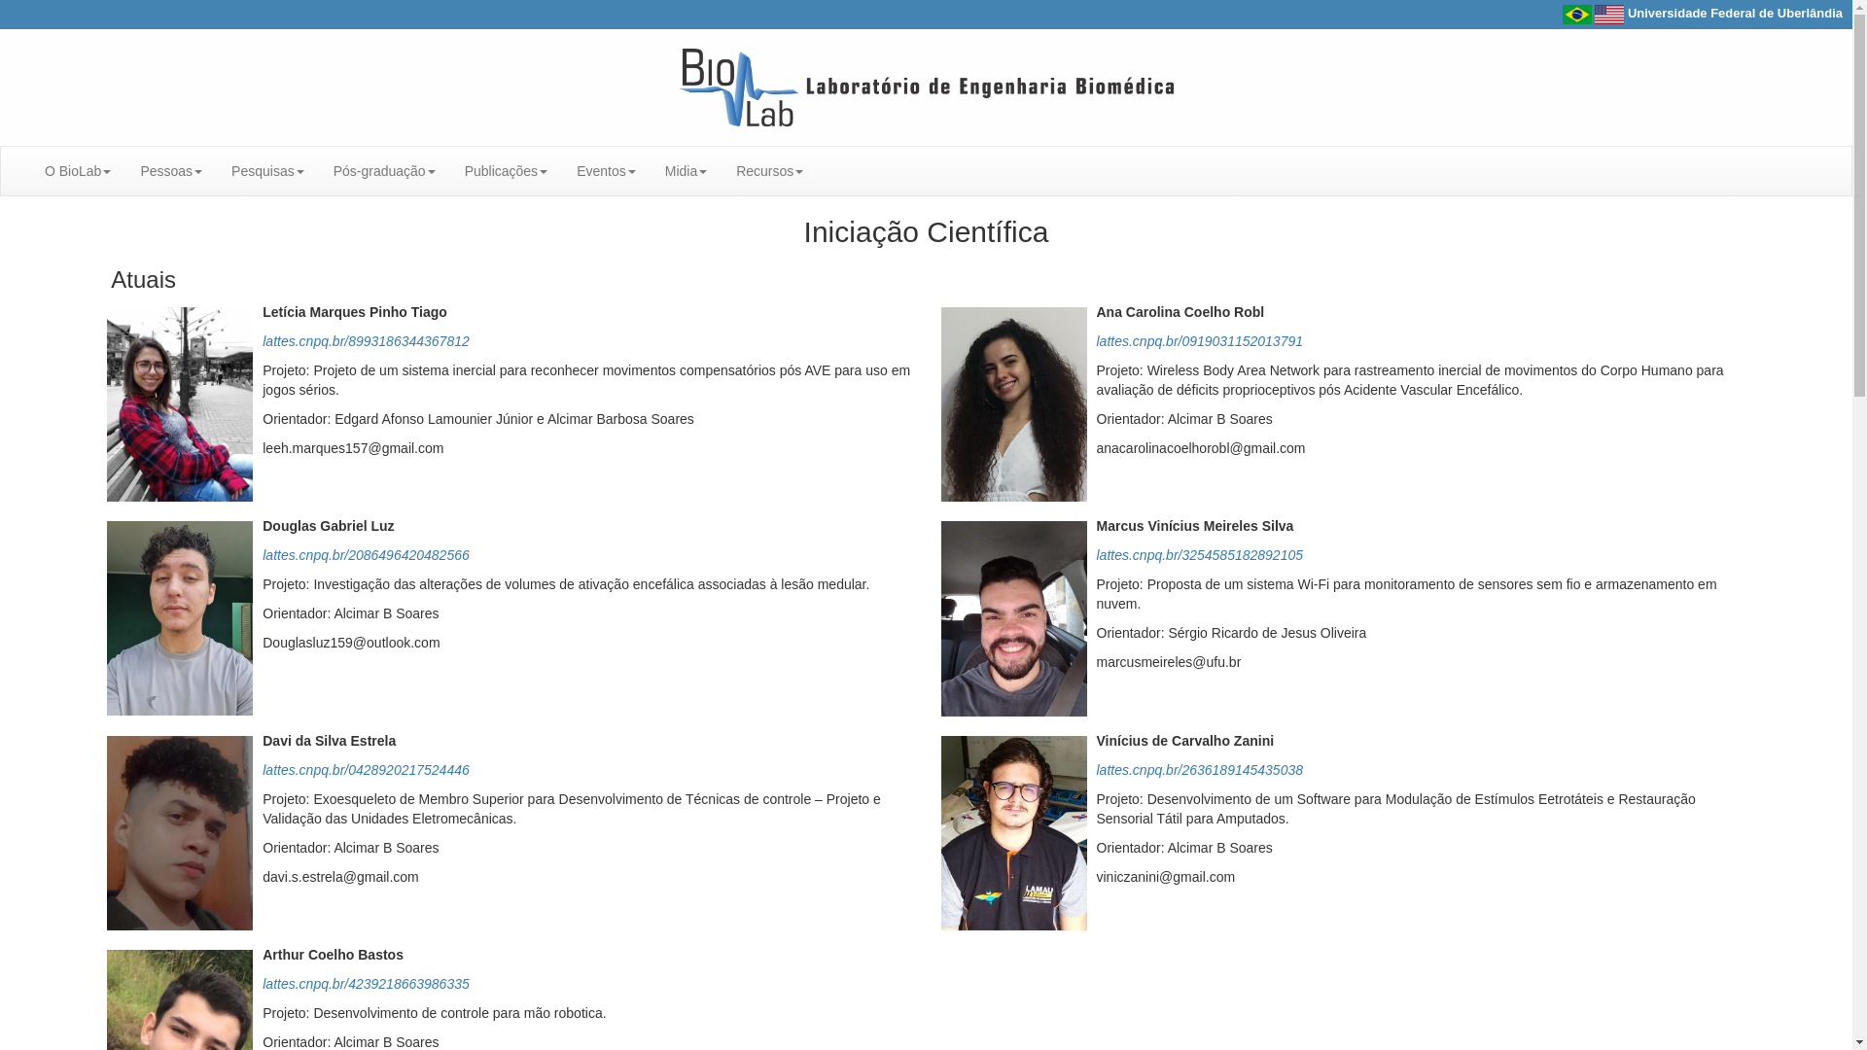 This screenshot has height=1050, width=1867. Describe the element at coordinates (78, 171) in the screenshot. I see `O BioLab` at that location.